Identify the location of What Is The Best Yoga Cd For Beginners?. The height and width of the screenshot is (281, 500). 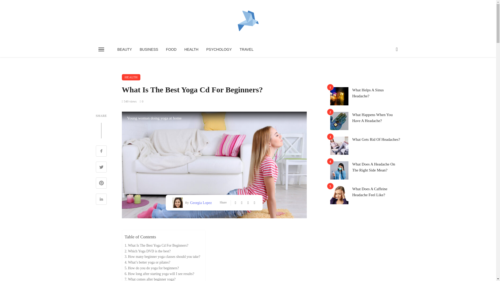
(156, 246).